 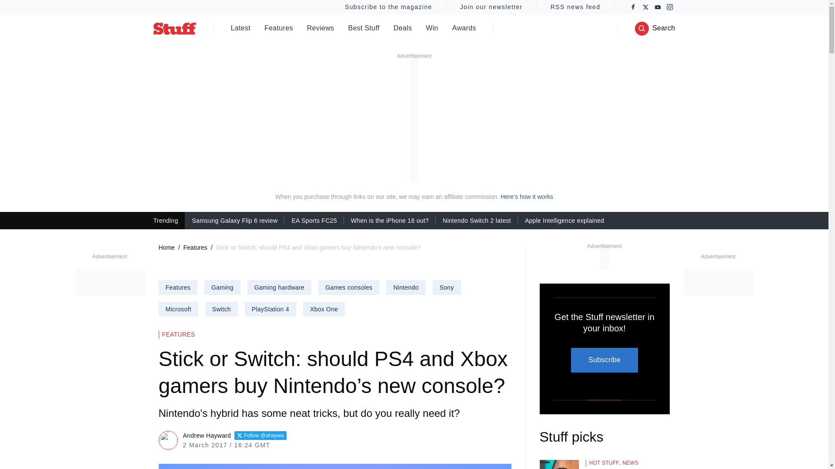 What do you see at coordinates (633, 7) in the screenshot?
I see `Facebook` at bounding box center [633, 7].